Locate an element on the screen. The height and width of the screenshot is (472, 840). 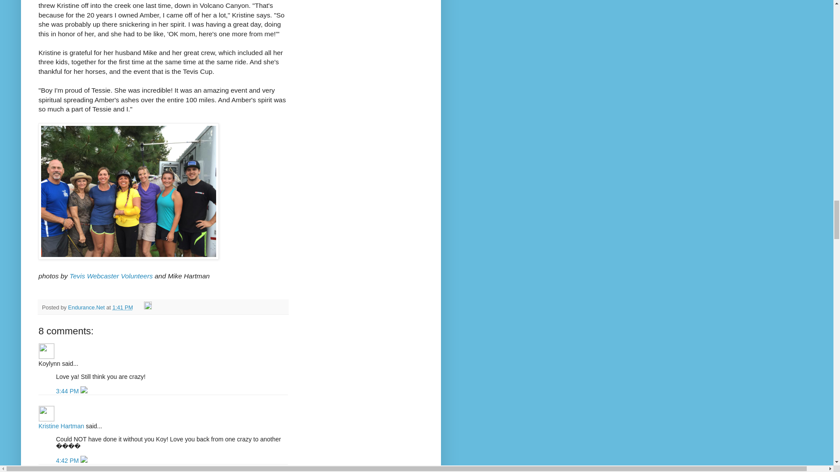
Email Post is located at coordinates (139, 307).